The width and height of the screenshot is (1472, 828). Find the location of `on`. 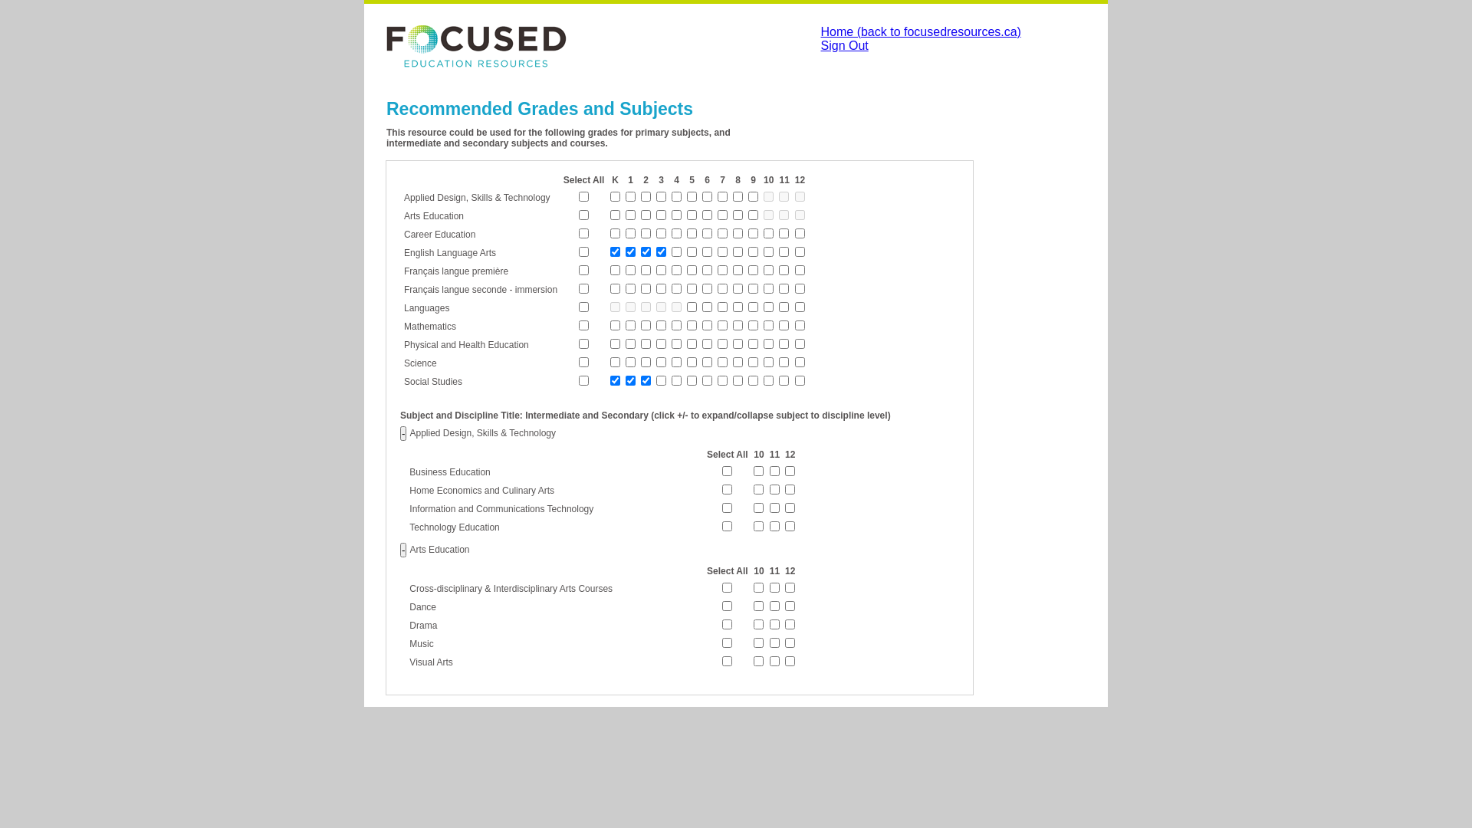

on is located at coordinates (727, 471).